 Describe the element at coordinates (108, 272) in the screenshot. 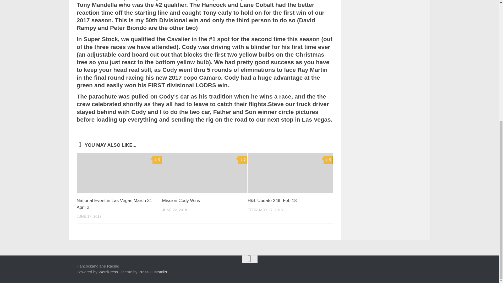

I see `WordPress` at that location.